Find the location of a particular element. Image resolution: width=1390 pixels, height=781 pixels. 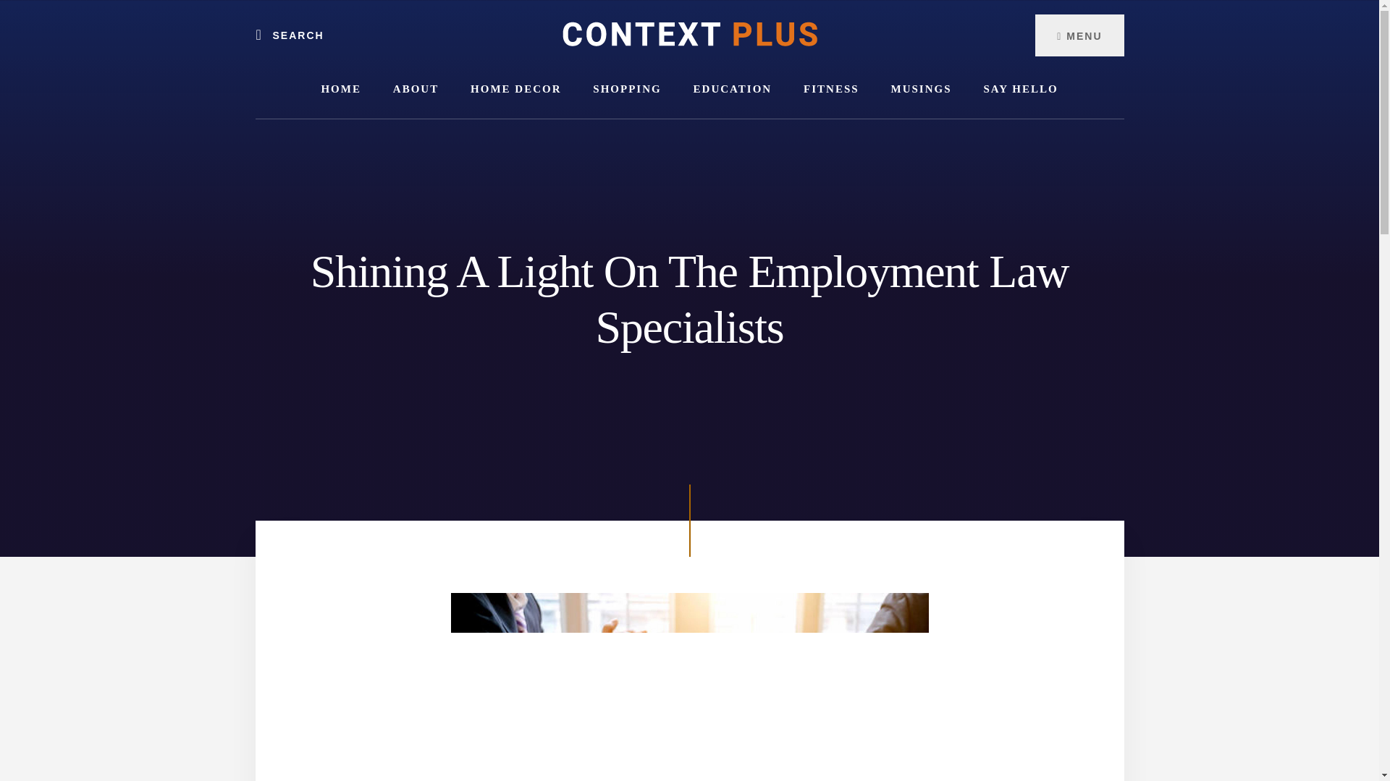

FITNESS is located at coordinates (831, 90).